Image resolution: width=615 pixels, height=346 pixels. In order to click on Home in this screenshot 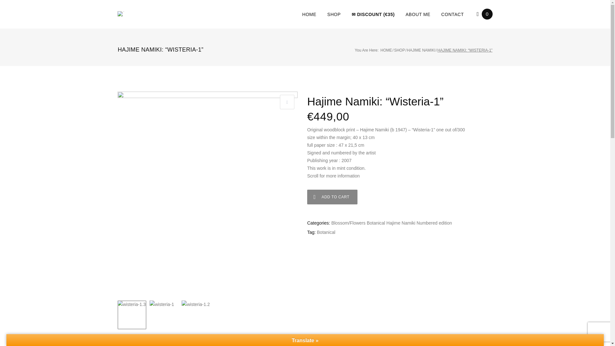, I will do `click(386, 50)`.